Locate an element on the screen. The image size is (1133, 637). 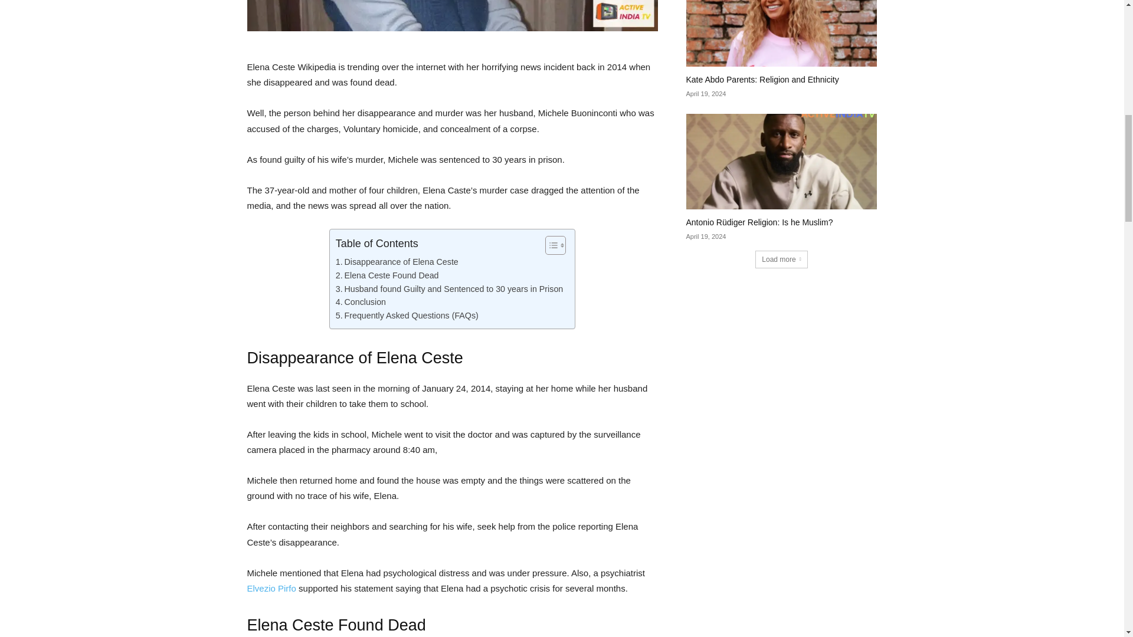
Elvezio Pirfo is located at coordinates (271, 588).